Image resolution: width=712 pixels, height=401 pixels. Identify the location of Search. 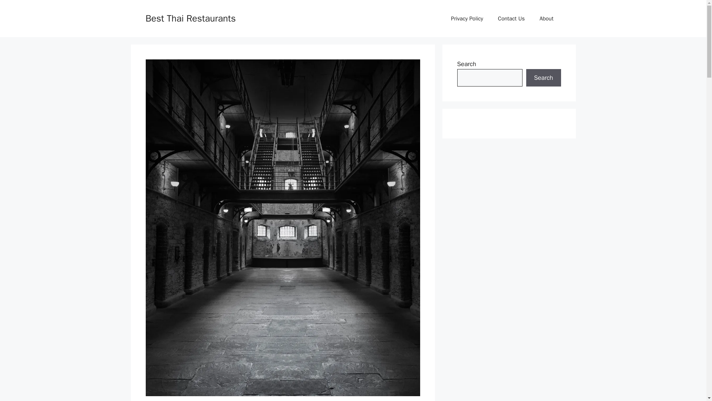
(543, 78).